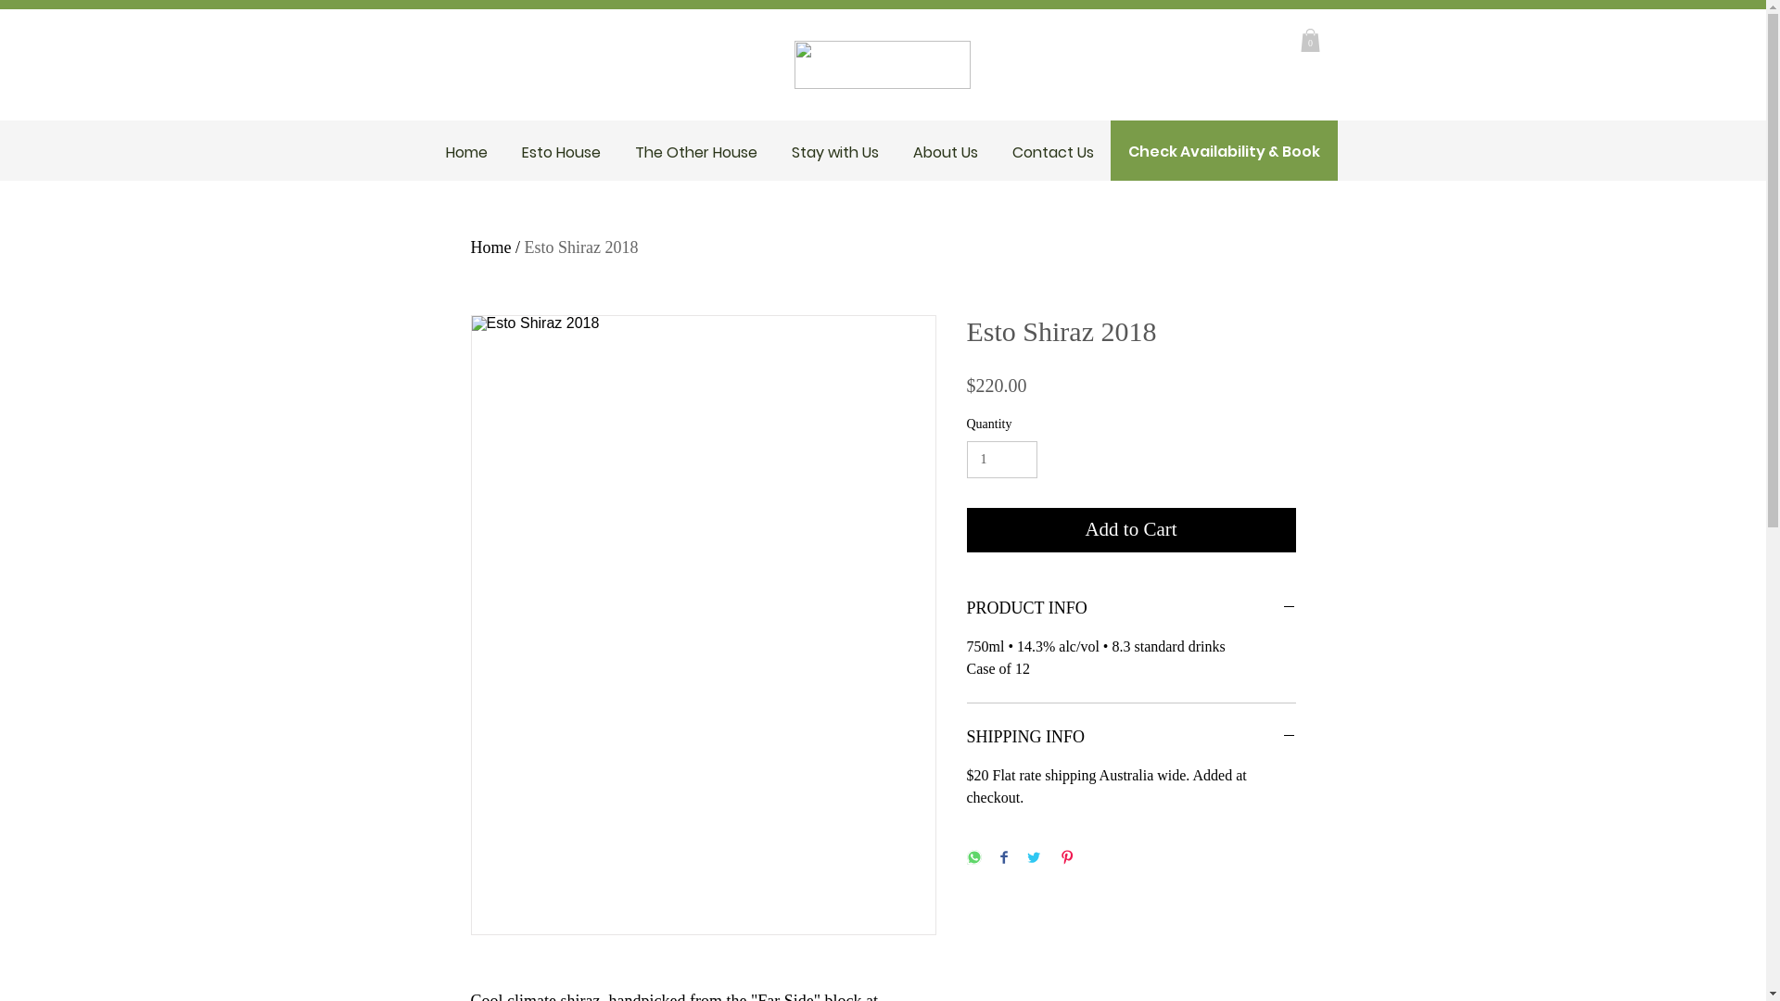  Describe the element at coordinates (1053, 152) in the screenshot. I see `Contact Us` at that location.